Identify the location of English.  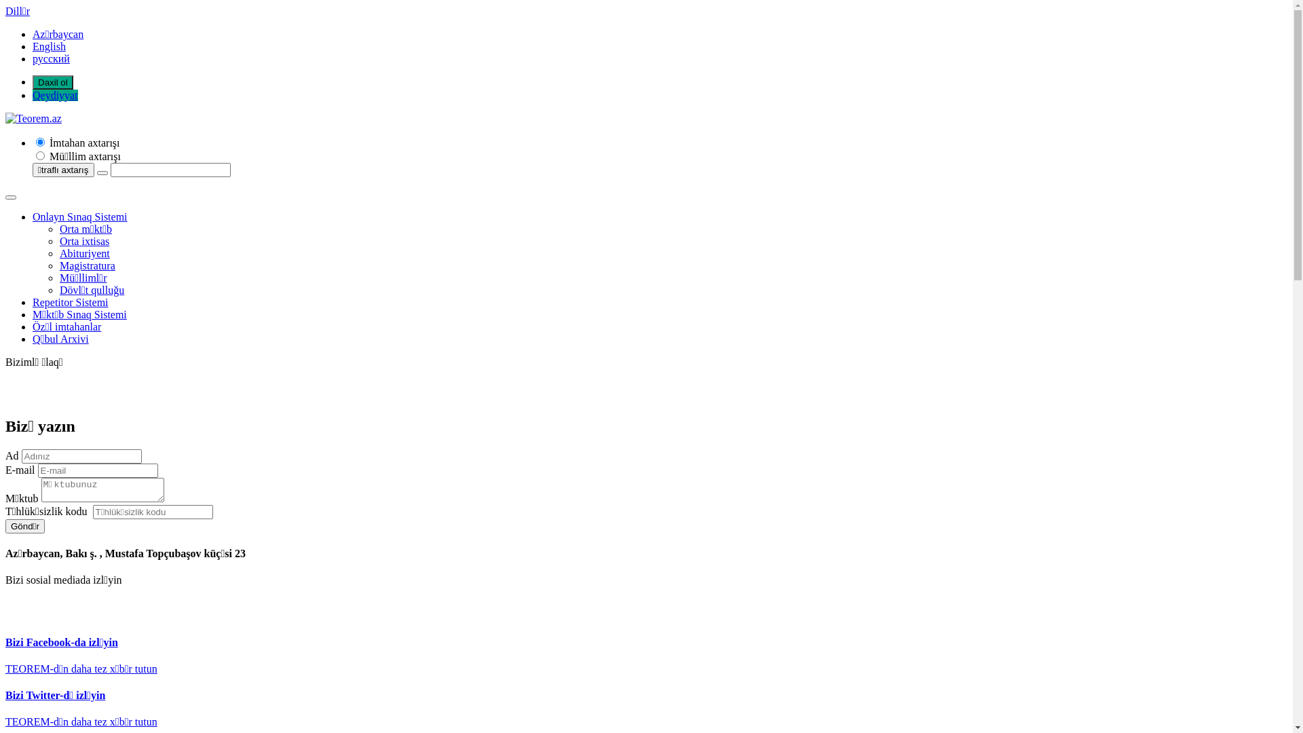
(49, 46).